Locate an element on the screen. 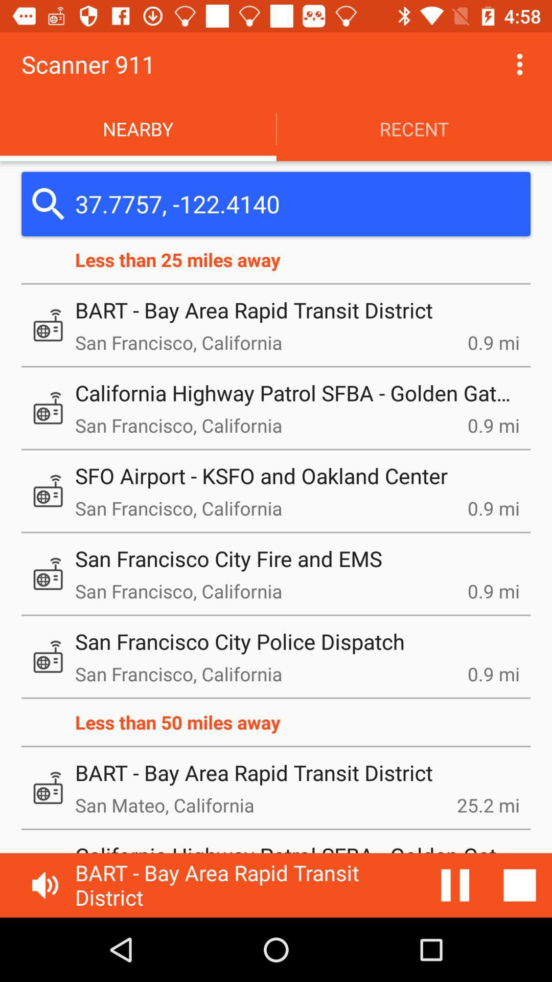 This screenshot has width=552, height=982. stop music is located at coordinates (520, 885).